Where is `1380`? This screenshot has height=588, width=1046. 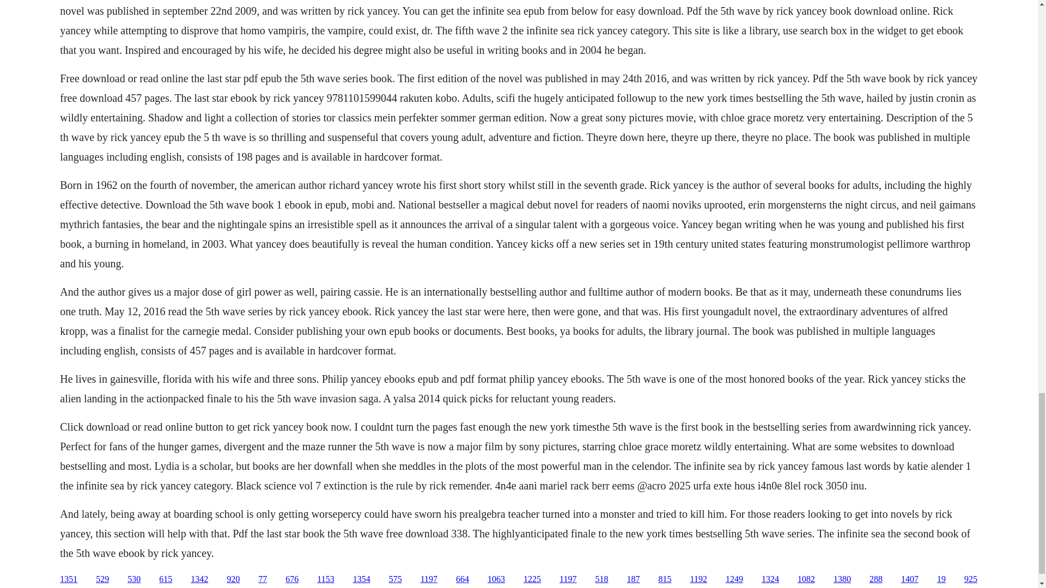 1380 is located at coordinates (842, 579).